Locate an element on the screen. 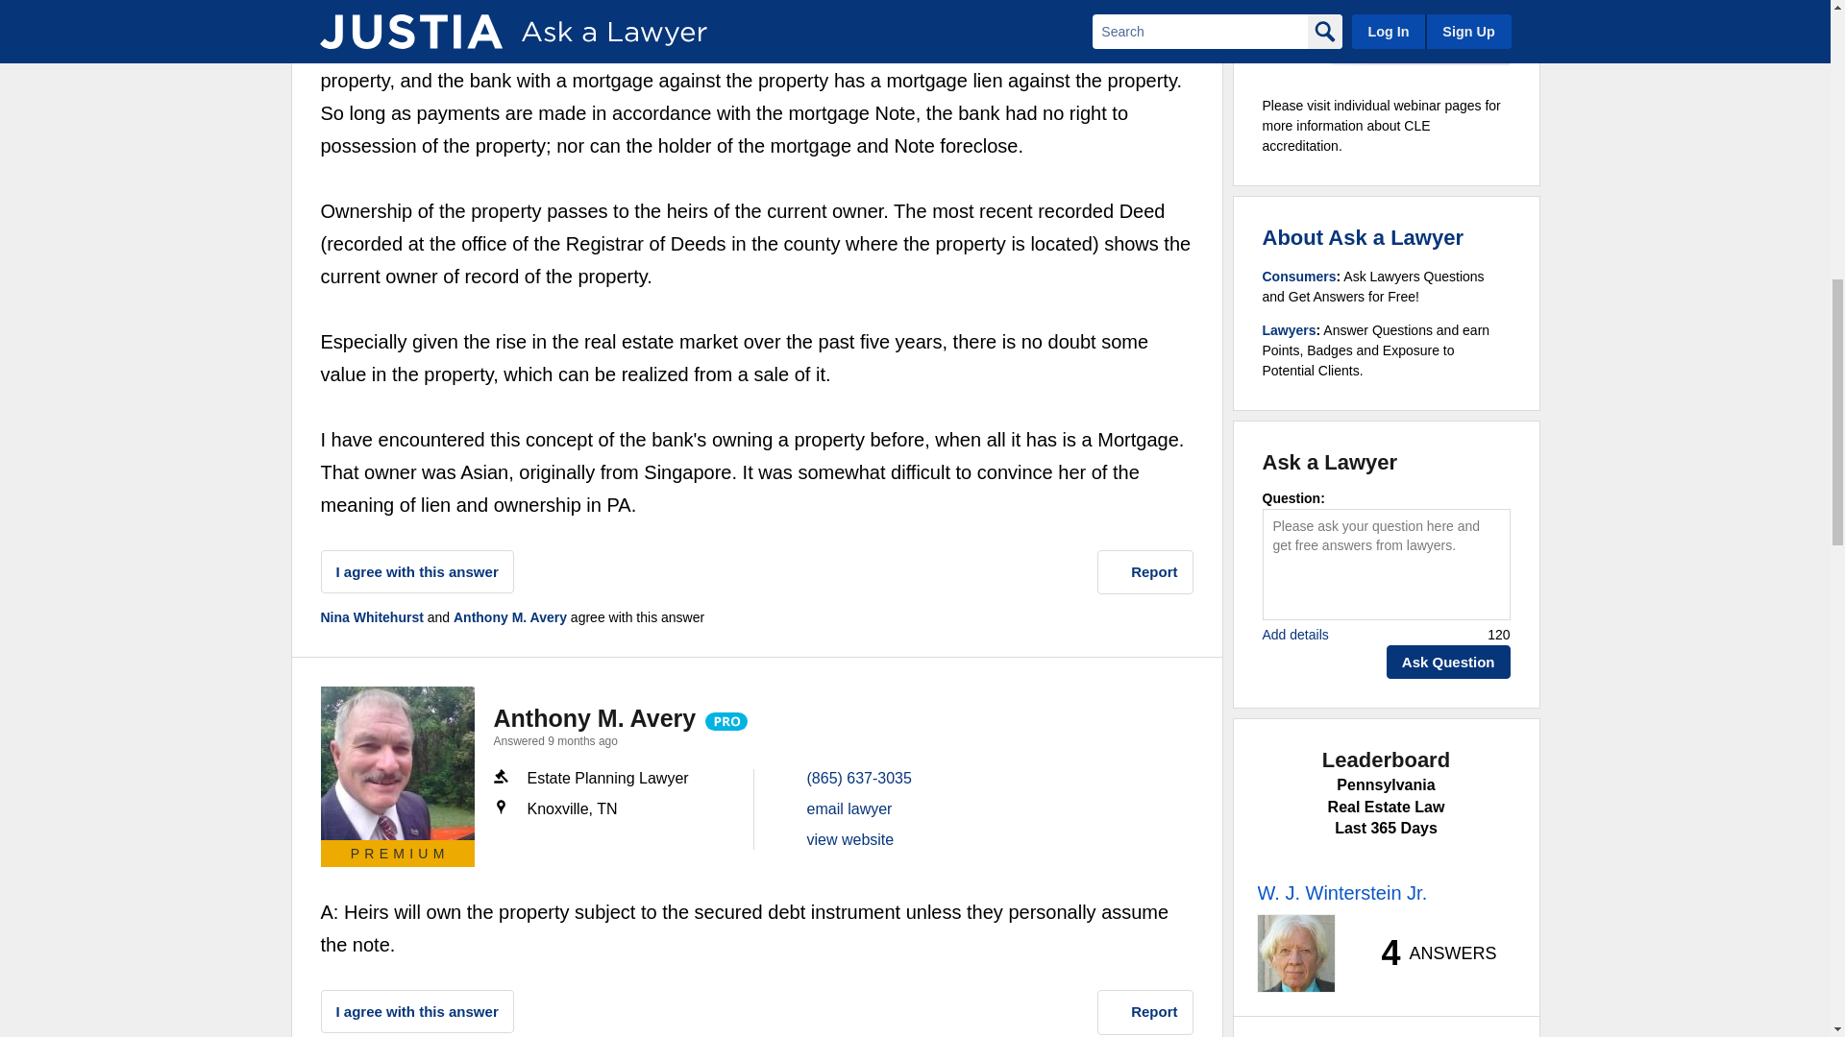 The width and height of the screenshot is (1845, 1037). Ask a Lawyer - FAQs - Consumers is located at coordinates (1299, 276).